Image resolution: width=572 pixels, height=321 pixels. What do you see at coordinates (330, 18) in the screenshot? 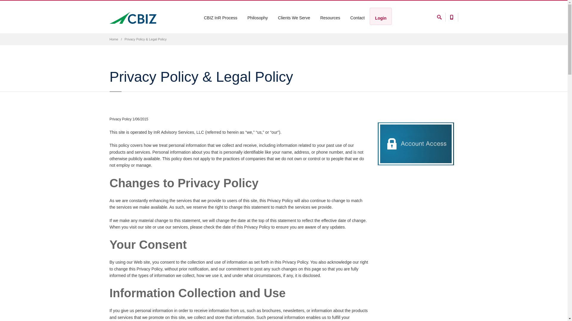
I see `Resources` at bounding box center [330, 18].